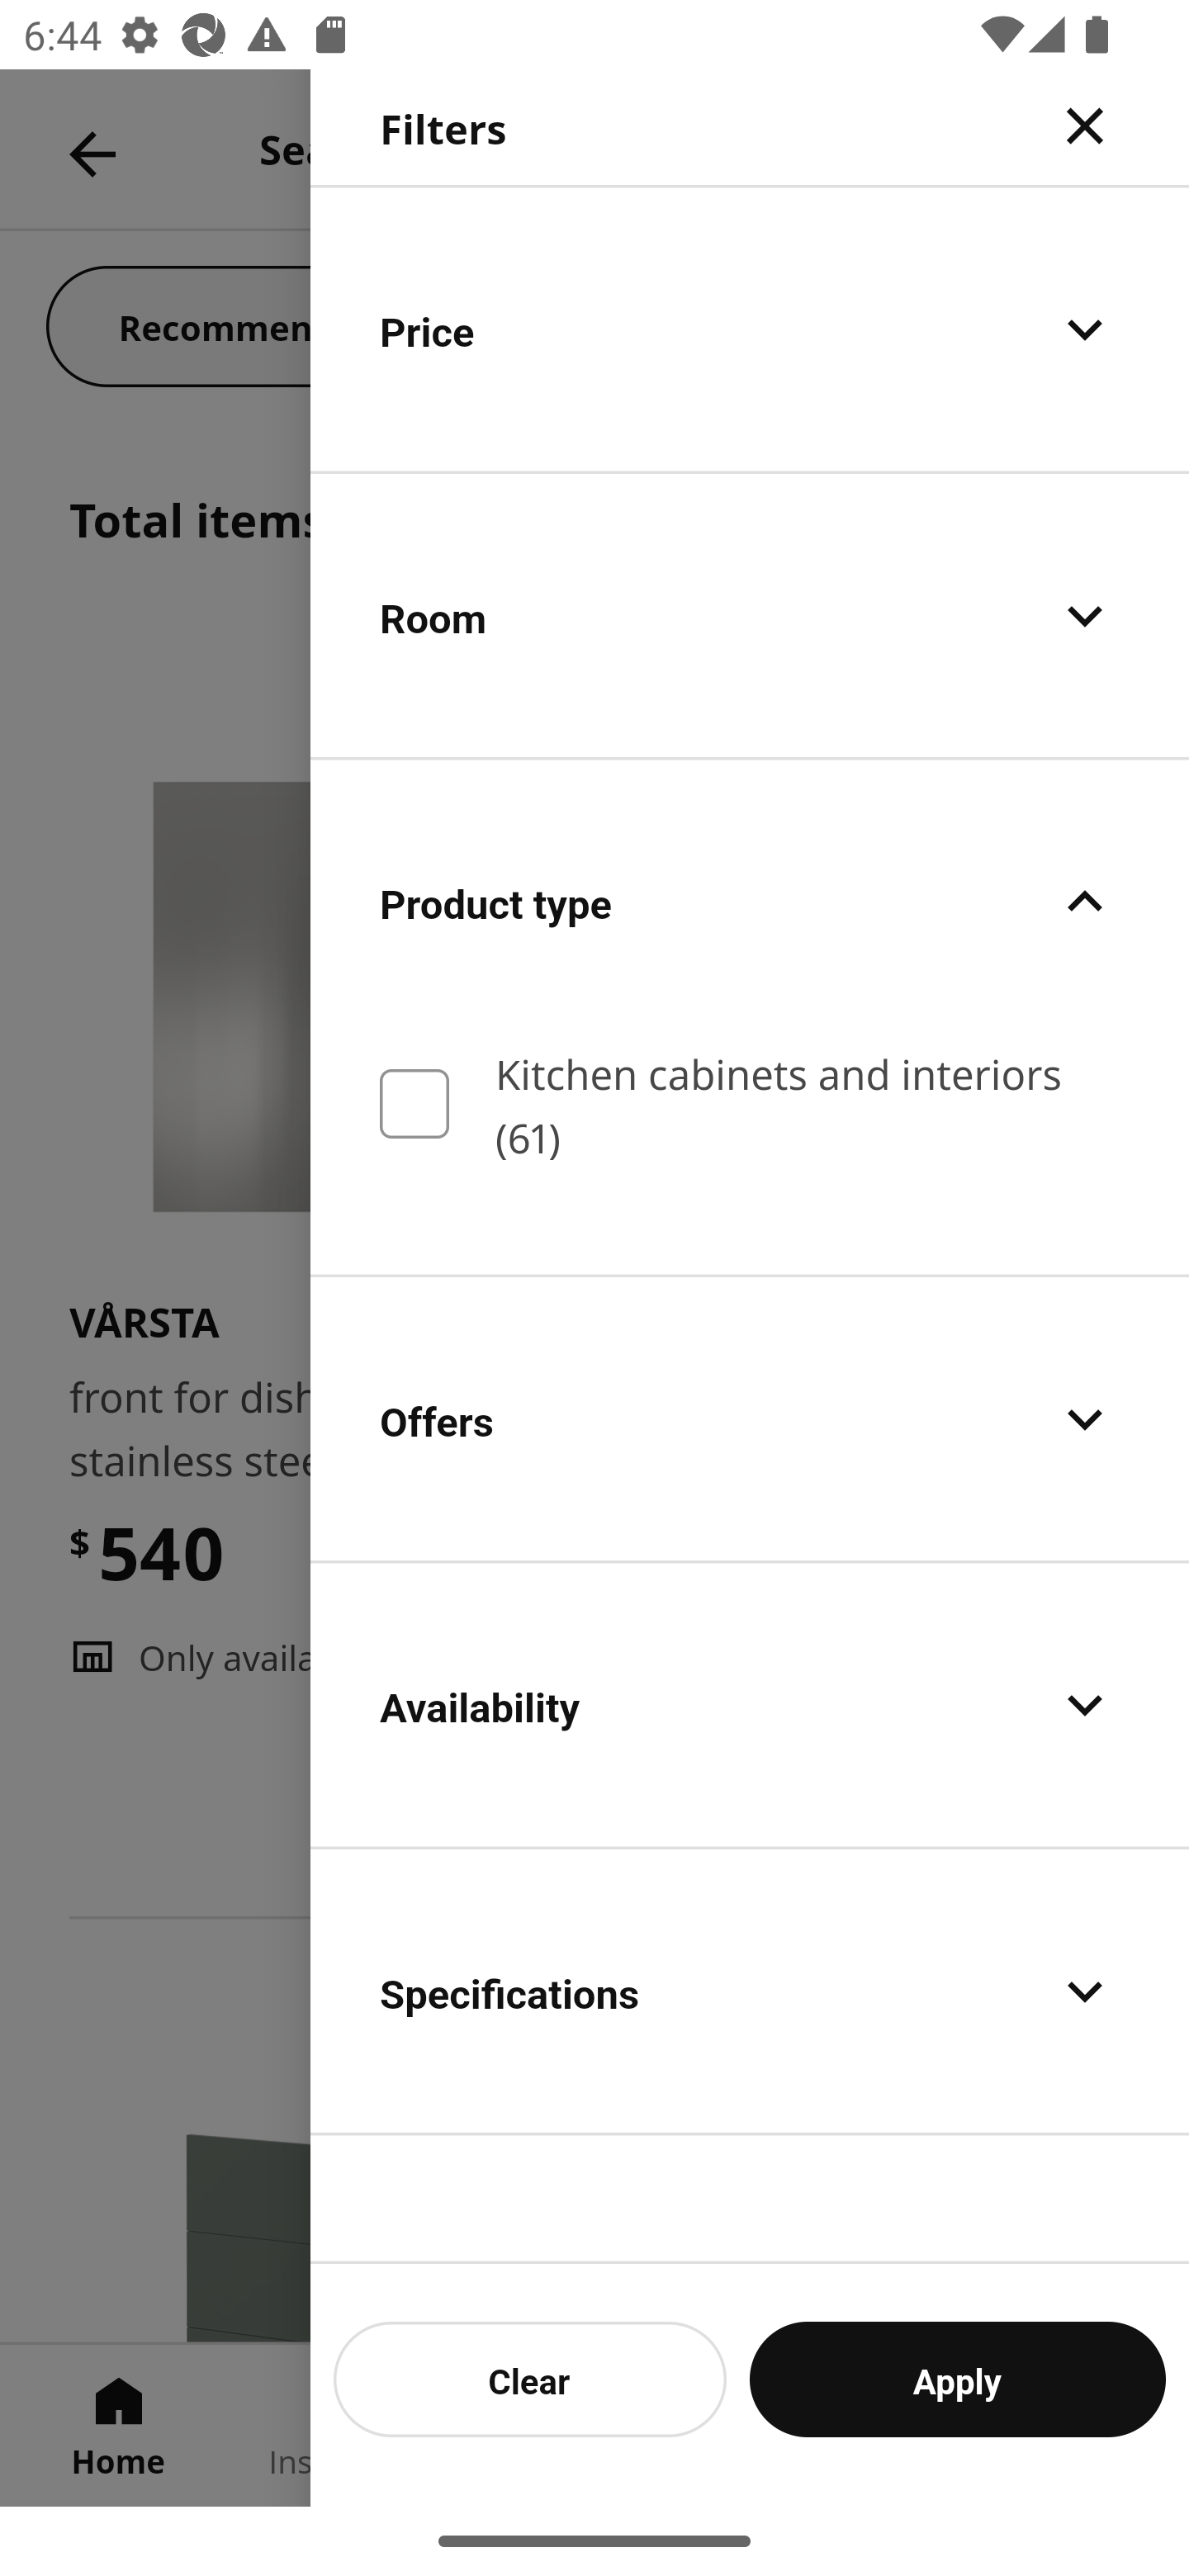  Describe the element at coordinates (750, 1704) in the screenshot. I see `Availability` at that location.